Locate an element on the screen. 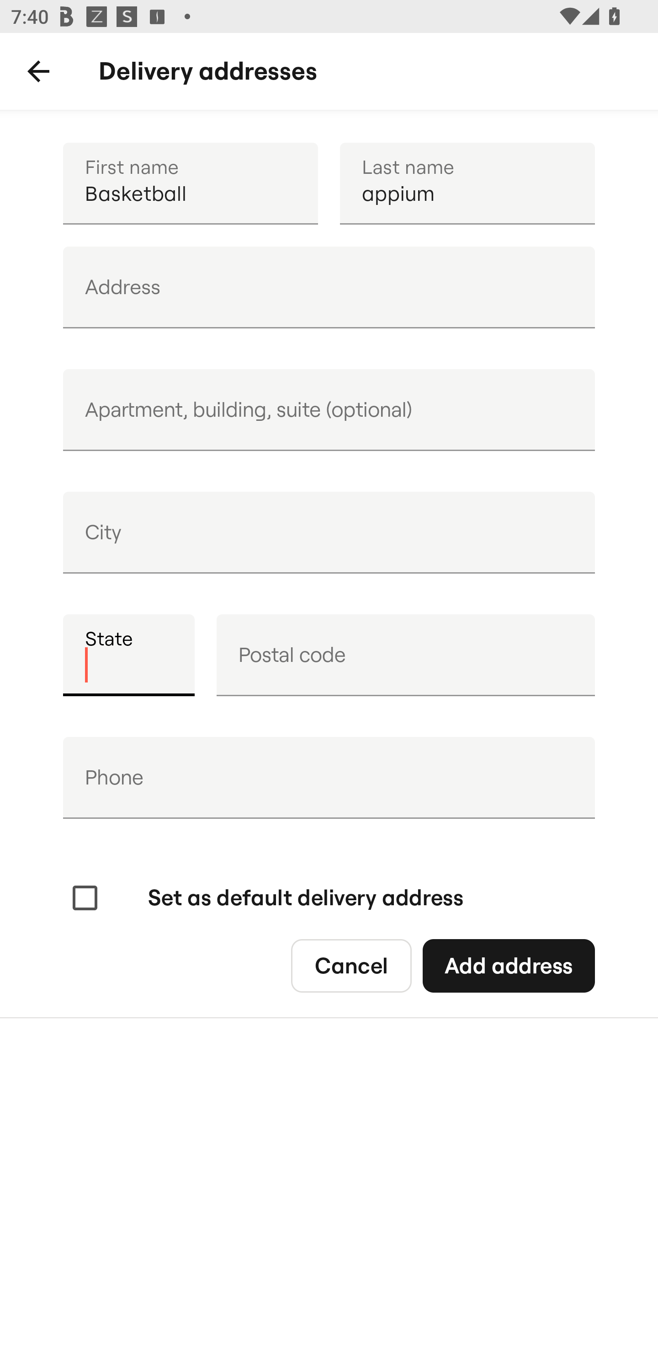 Image resolution: width=658 pixels, height=1354 pixels. Address is located at coordinates (329, 287).